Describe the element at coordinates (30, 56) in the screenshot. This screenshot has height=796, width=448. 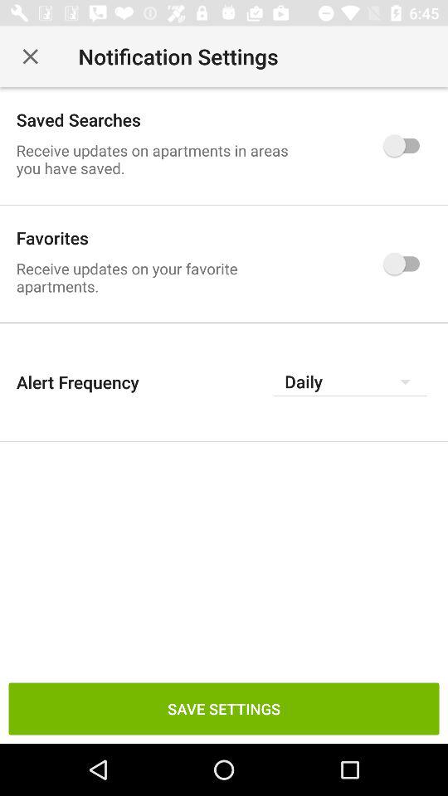
I see `select icon above the saved searches item` at that location.